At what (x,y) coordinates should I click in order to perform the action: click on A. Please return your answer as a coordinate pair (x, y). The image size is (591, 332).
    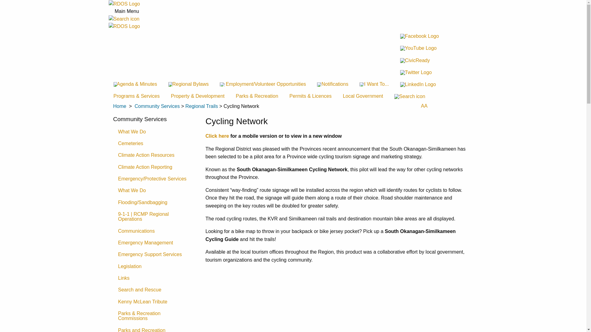
    Looking at the image, I should click on (422, 106).